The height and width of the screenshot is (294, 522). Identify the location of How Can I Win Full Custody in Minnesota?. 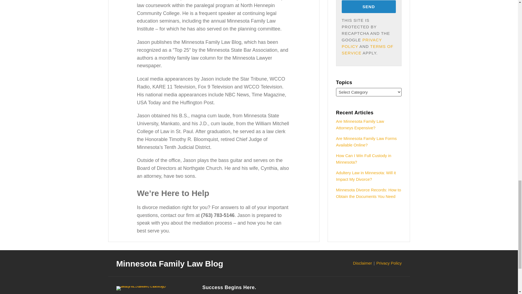
(363, 158).